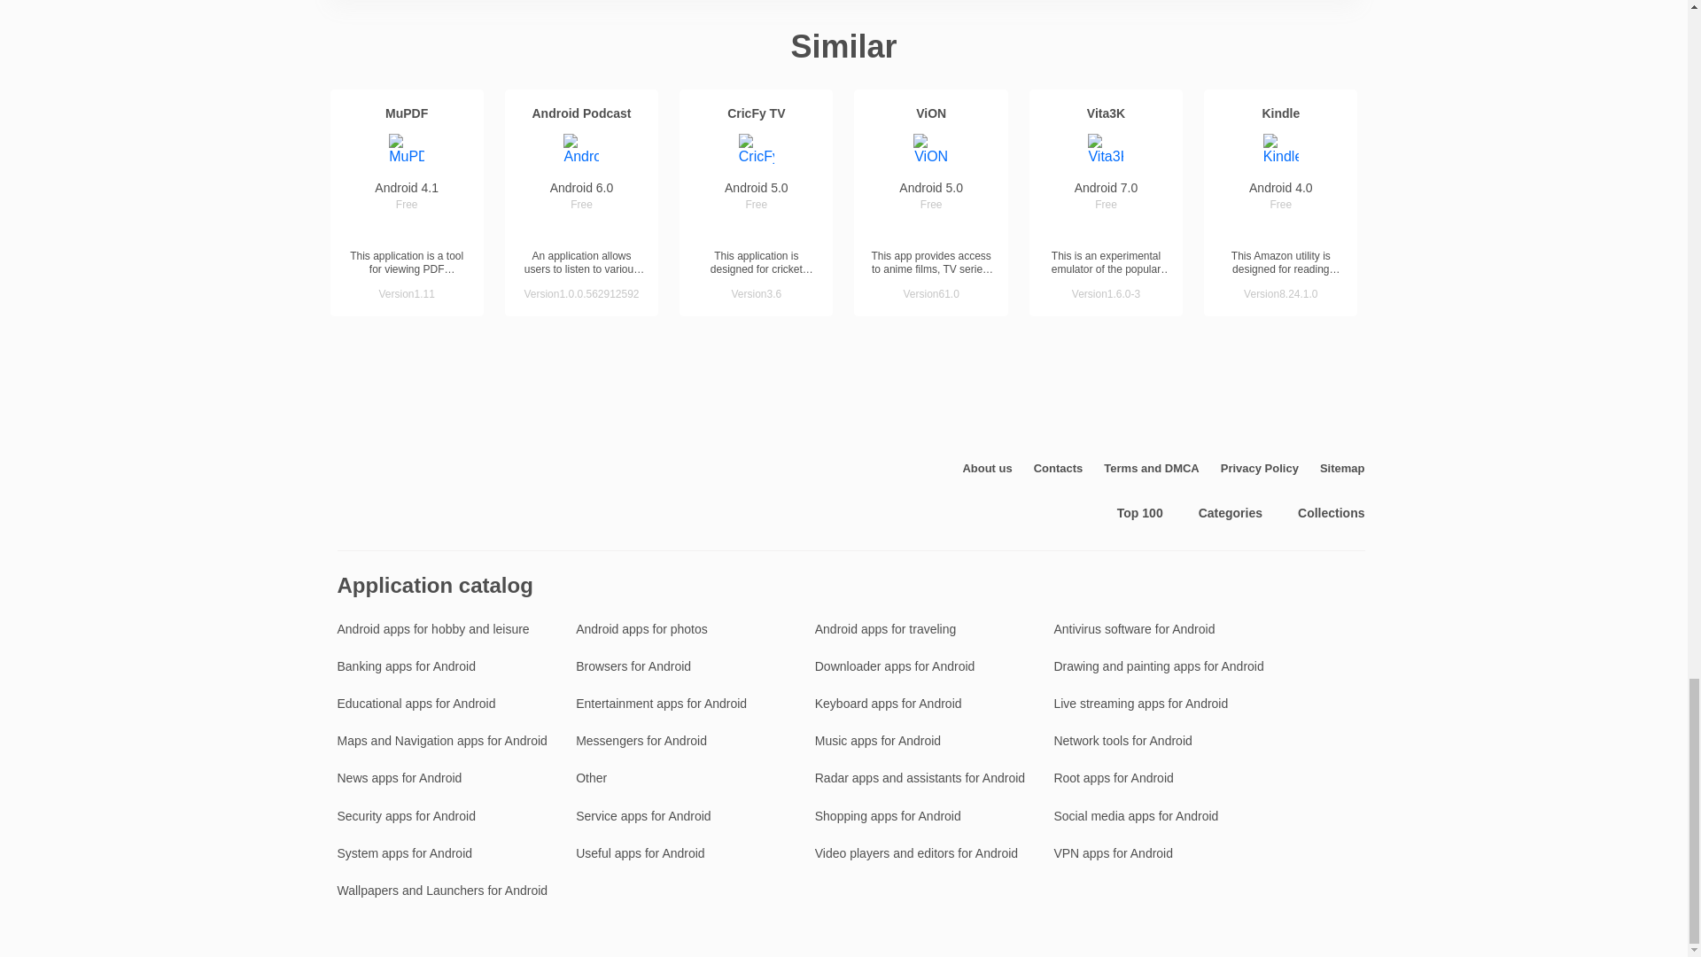 This screenshot has width=1701, height=957. I want to click on 5, so click(617, 230).